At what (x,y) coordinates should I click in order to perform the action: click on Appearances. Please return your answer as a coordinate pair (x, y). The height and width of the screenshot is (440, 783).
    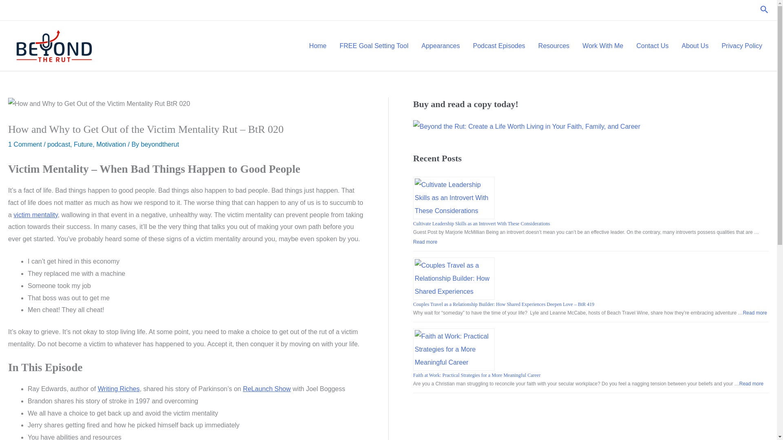
    Looking at the image, I should click on (440, 46).